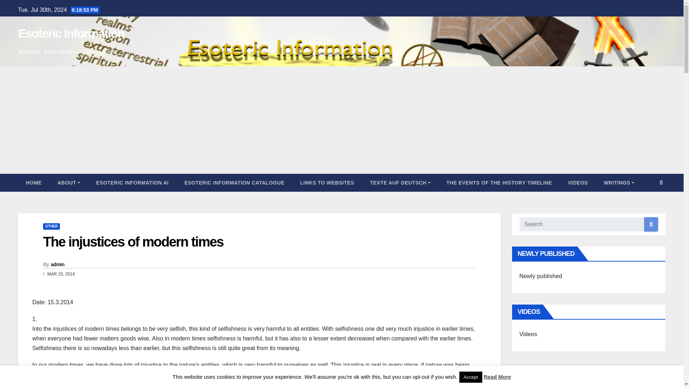  I want to click on The injustices of modern times, so click(133, 242).